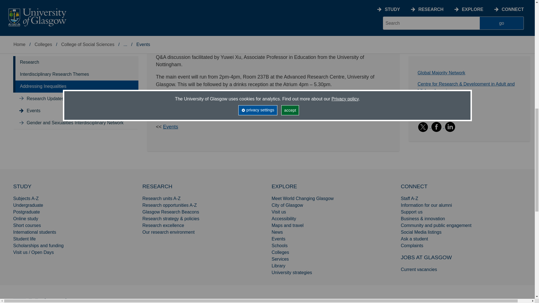 This screenshot has width=539, height=303. What do you see at coordinates (209, 97) in the screenshot?
I see `Eventbrite` at bounding box center [209, 97].